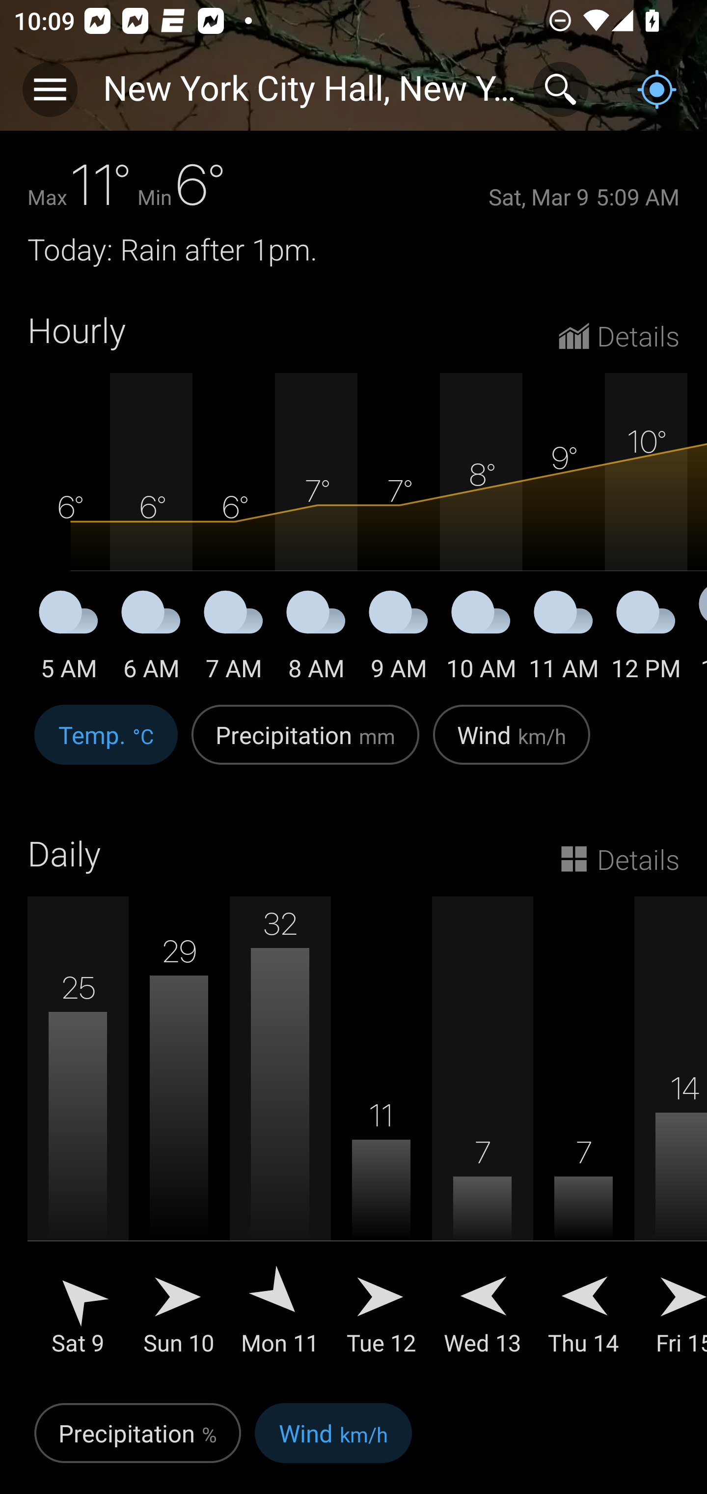  Describe the element at coordinates (353, 98) in the screenshot. I see `Severe Weather Alerts Gale Watch ` at that location.